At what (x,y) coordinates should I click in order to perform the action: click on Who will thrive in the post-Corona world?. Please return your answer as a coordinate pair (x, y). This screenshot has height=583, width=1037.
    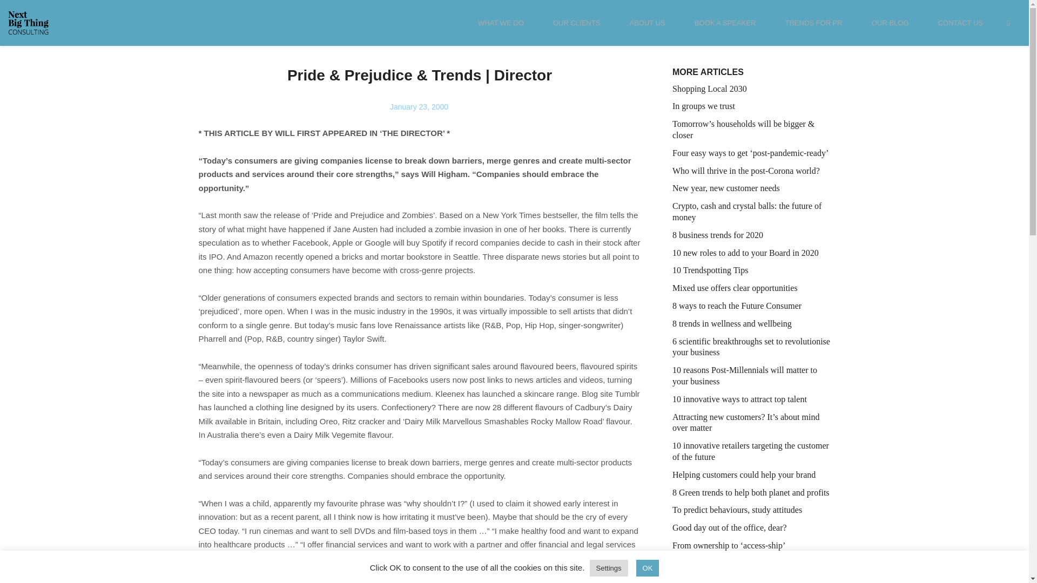
    Looking at the image, I should click on (751, 171).